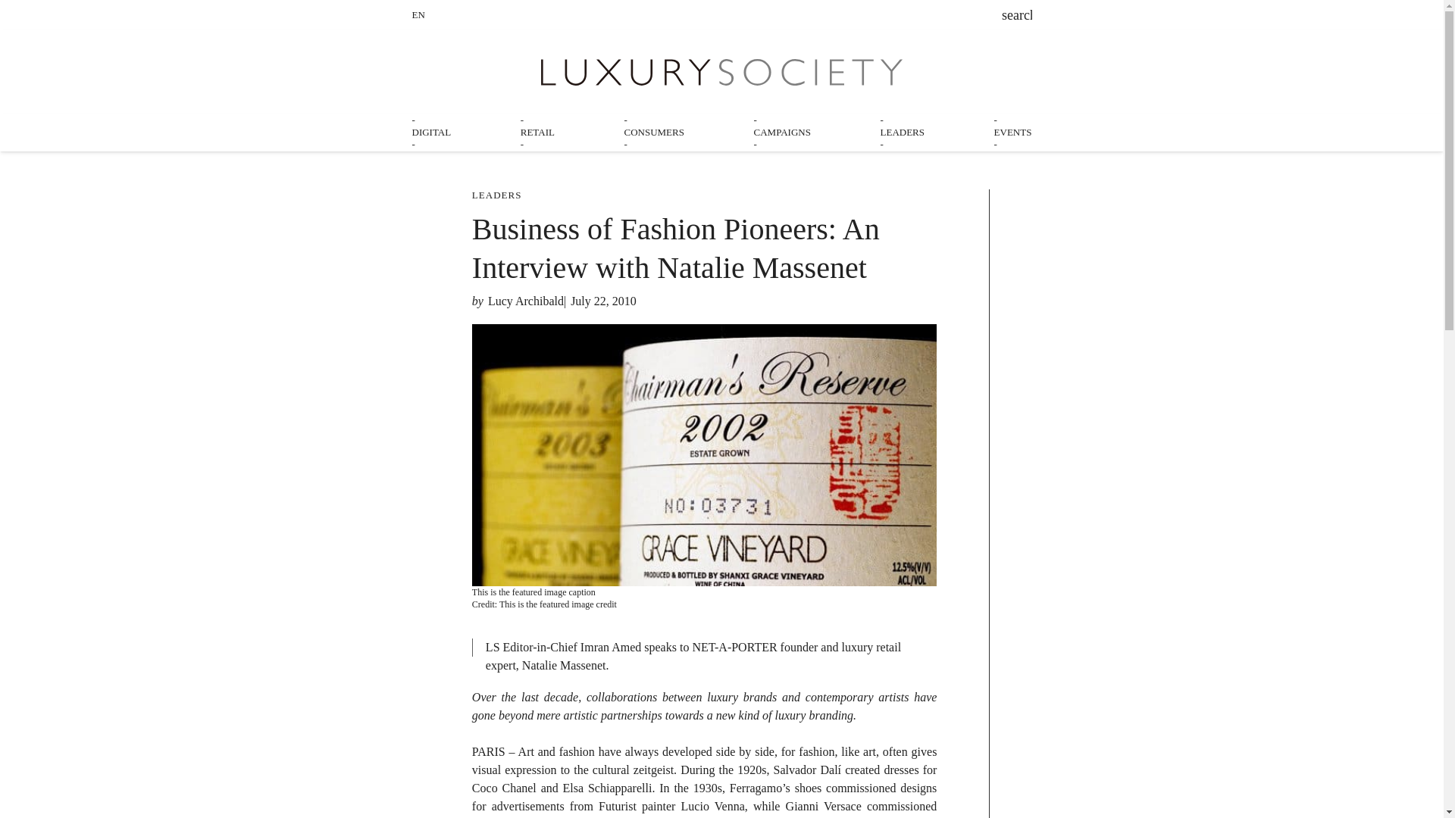  I want to click on Lucy Archibald, so click(526, 301).